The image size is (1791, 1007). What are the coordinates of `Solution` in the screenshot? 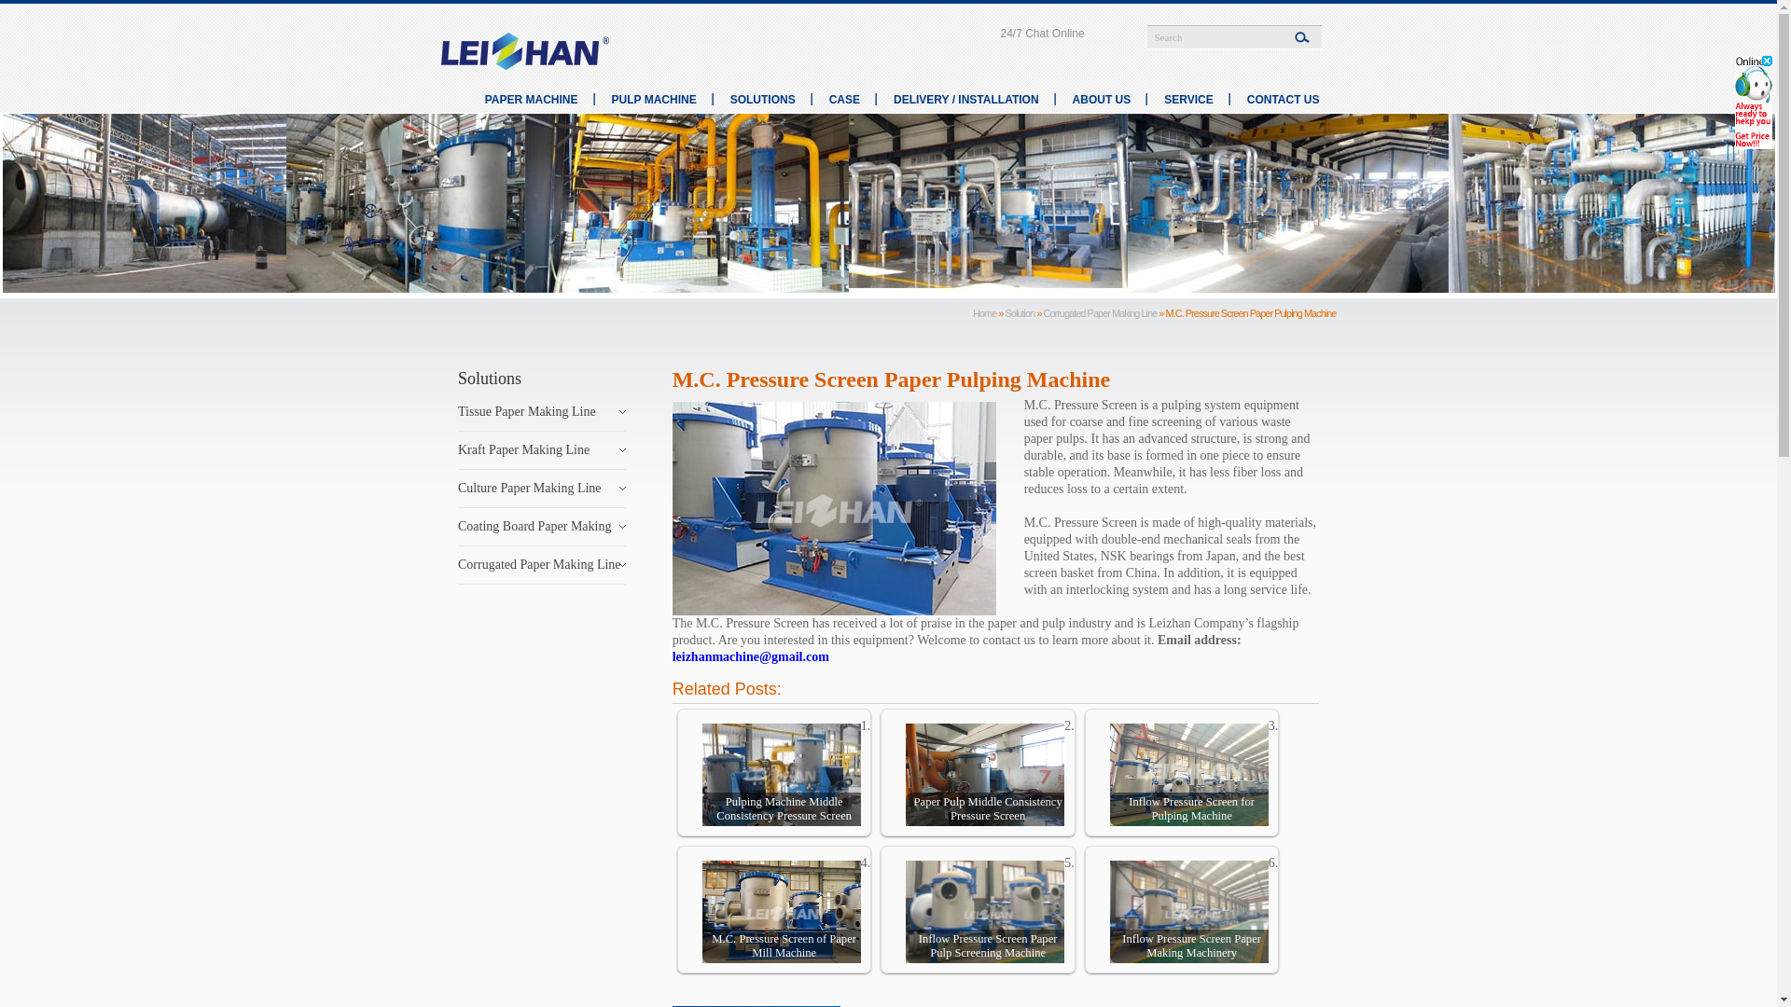 It's located at (1020, 313).